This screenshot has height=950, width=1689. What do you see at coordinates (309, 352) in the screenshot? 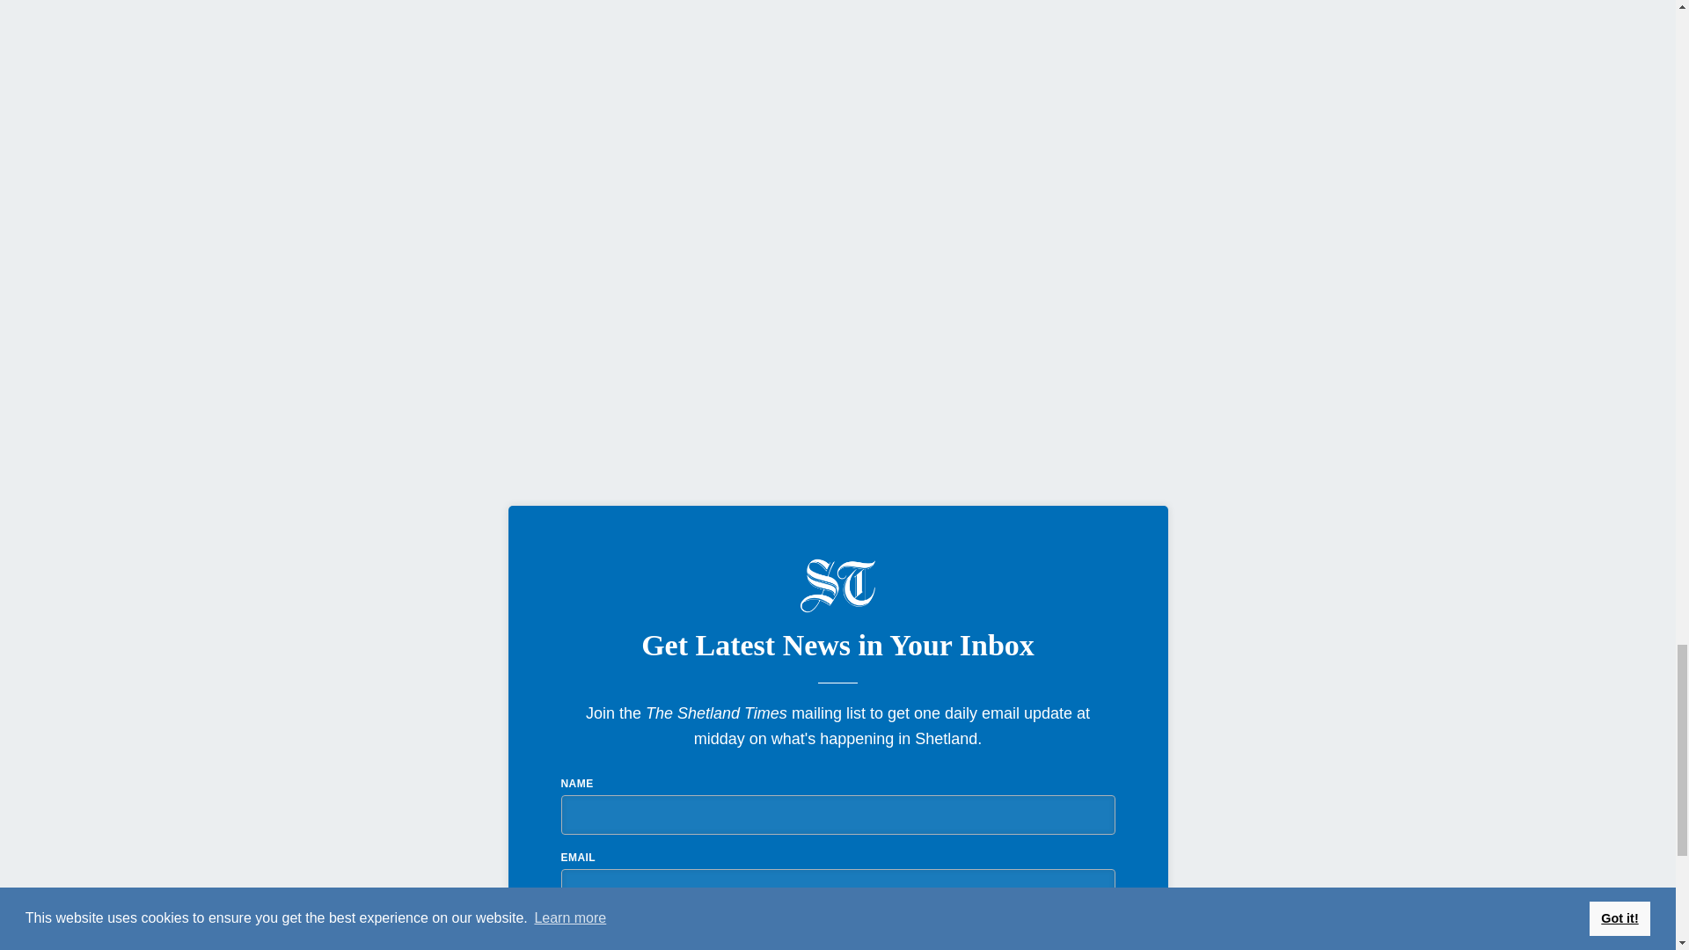
I see `3rd party ad content` at bounding box center [309, 352].